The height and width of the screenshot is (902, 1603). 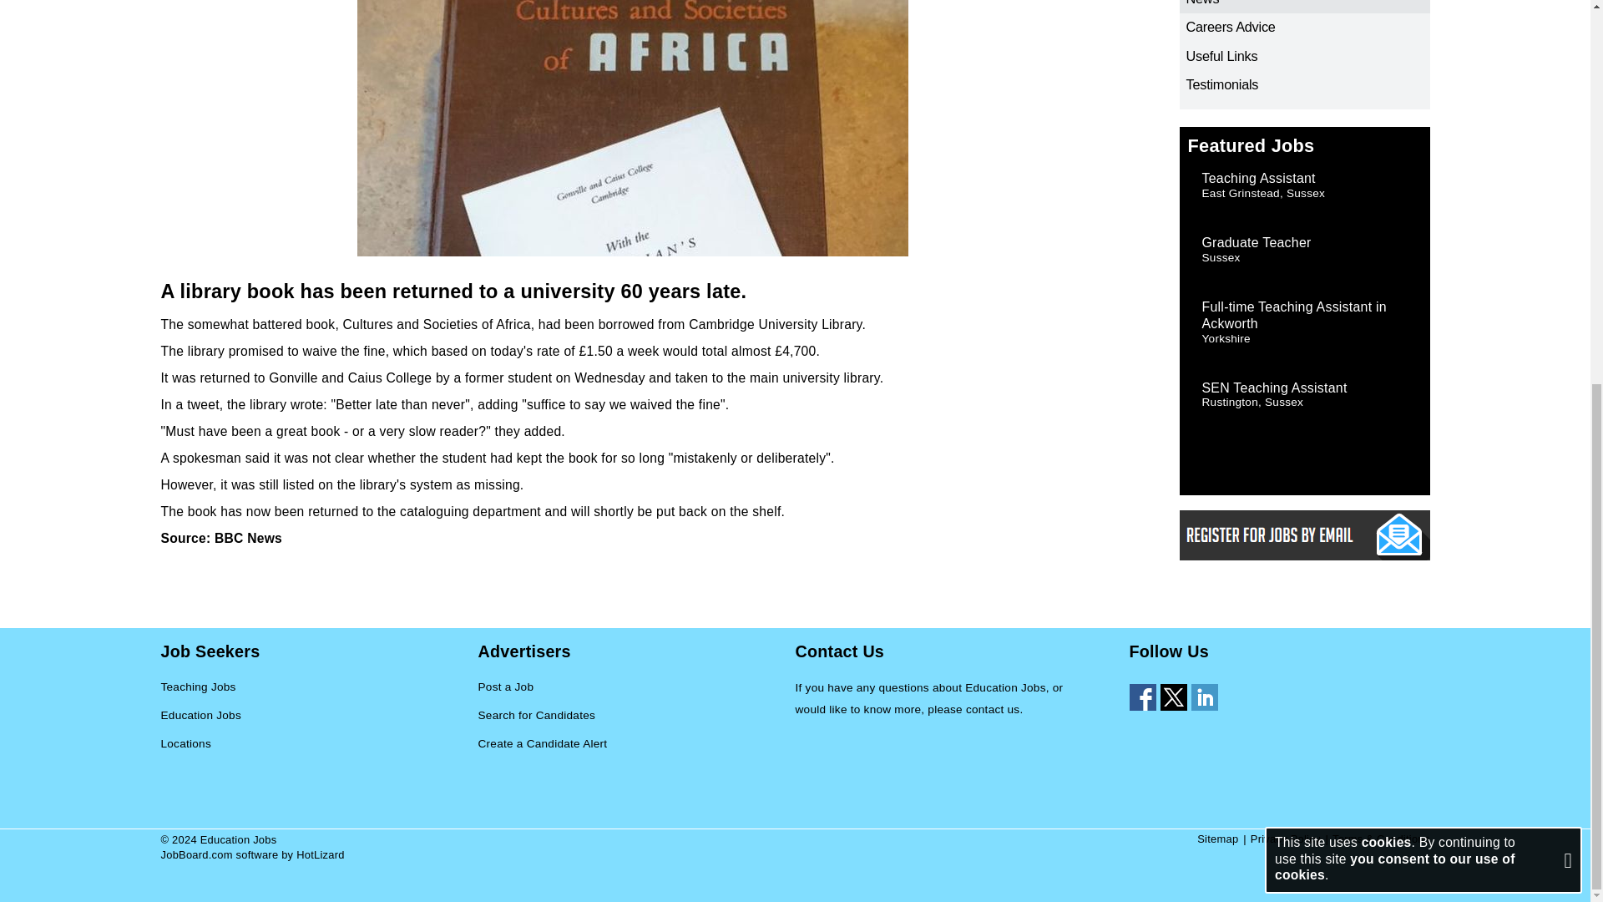 I want to click on Create a Candidate Alert, so click(x=543, y=745).